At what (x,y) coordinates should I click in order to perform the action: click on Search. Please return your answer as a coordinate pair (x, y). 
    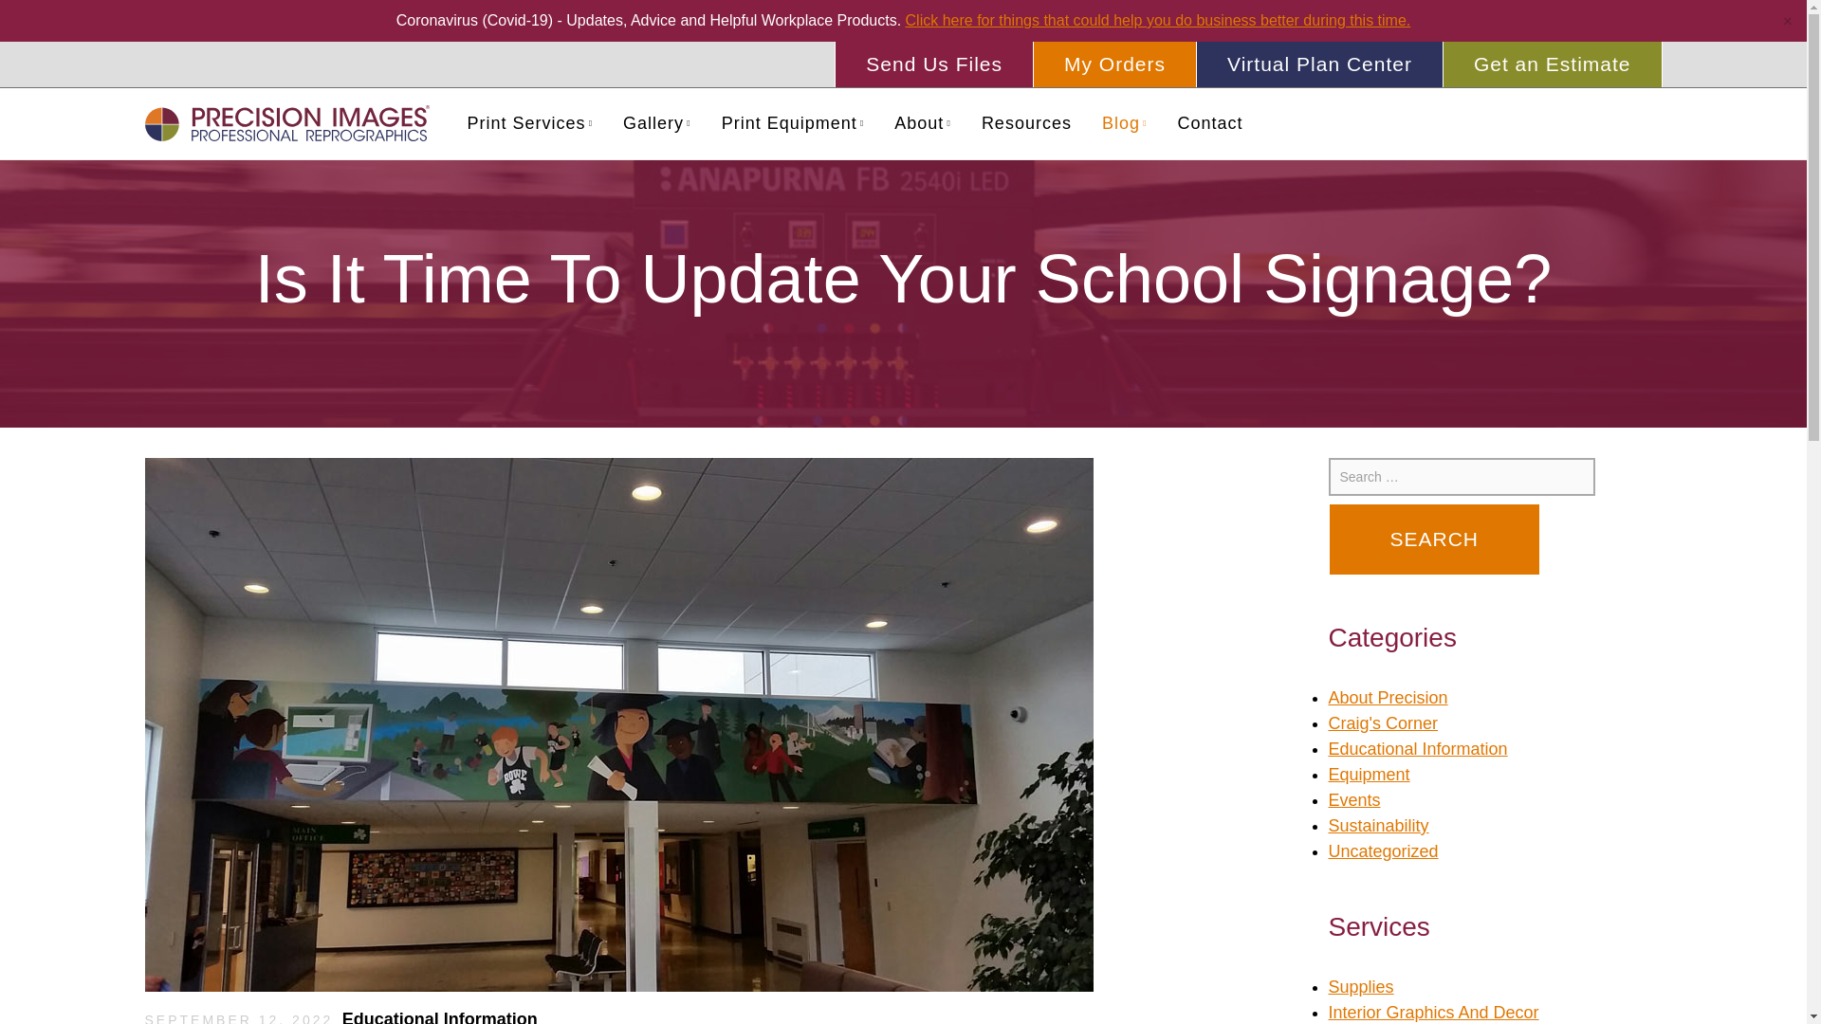
    Looking at the image, I should click on (1434, 539).